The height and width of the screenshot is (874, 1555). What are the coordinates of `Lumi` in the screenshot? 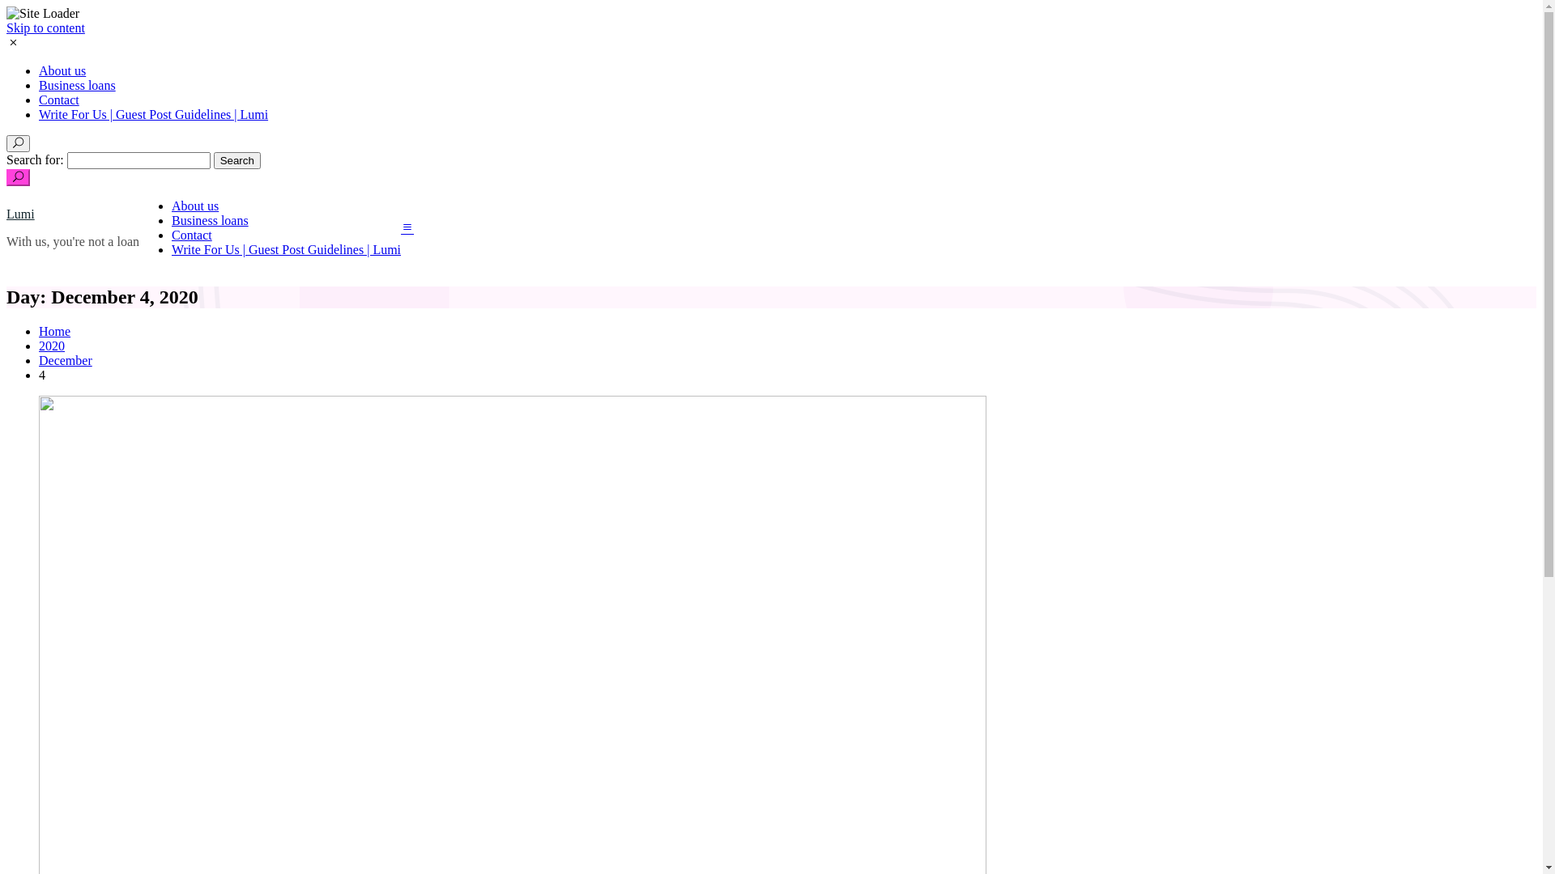 It's located at (21, 214).